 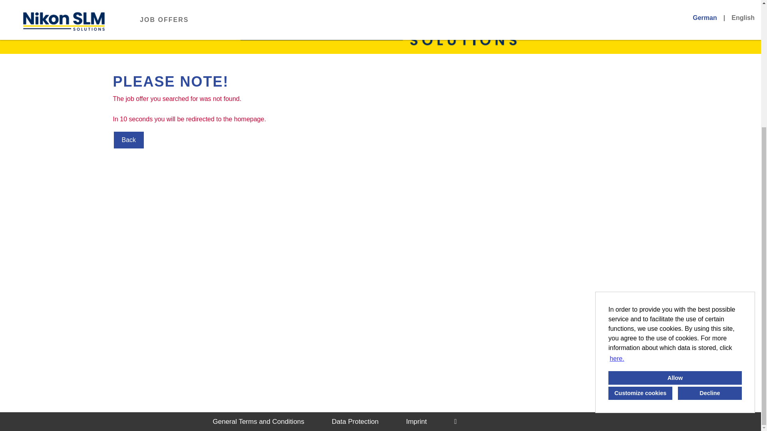 What do you see at coordinates (129, 140) in the screenshot?
I see `Back` at bounding box center [129, 140].